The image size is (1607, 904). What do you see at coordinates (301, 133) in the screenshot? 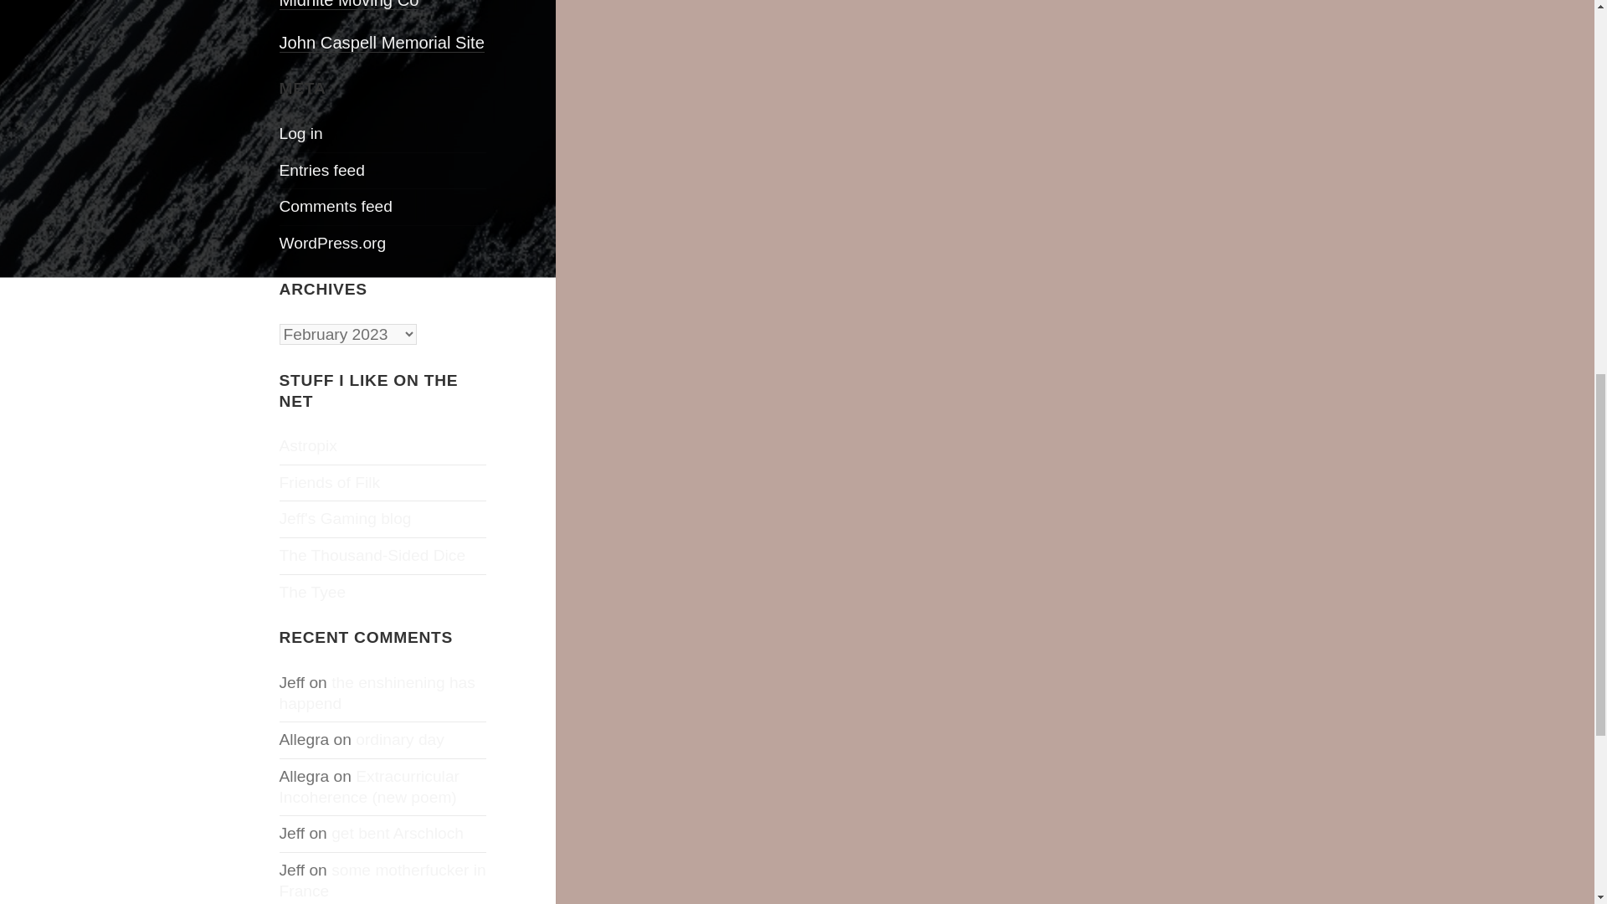
I see `Log in` at bounding box center [301, 133].